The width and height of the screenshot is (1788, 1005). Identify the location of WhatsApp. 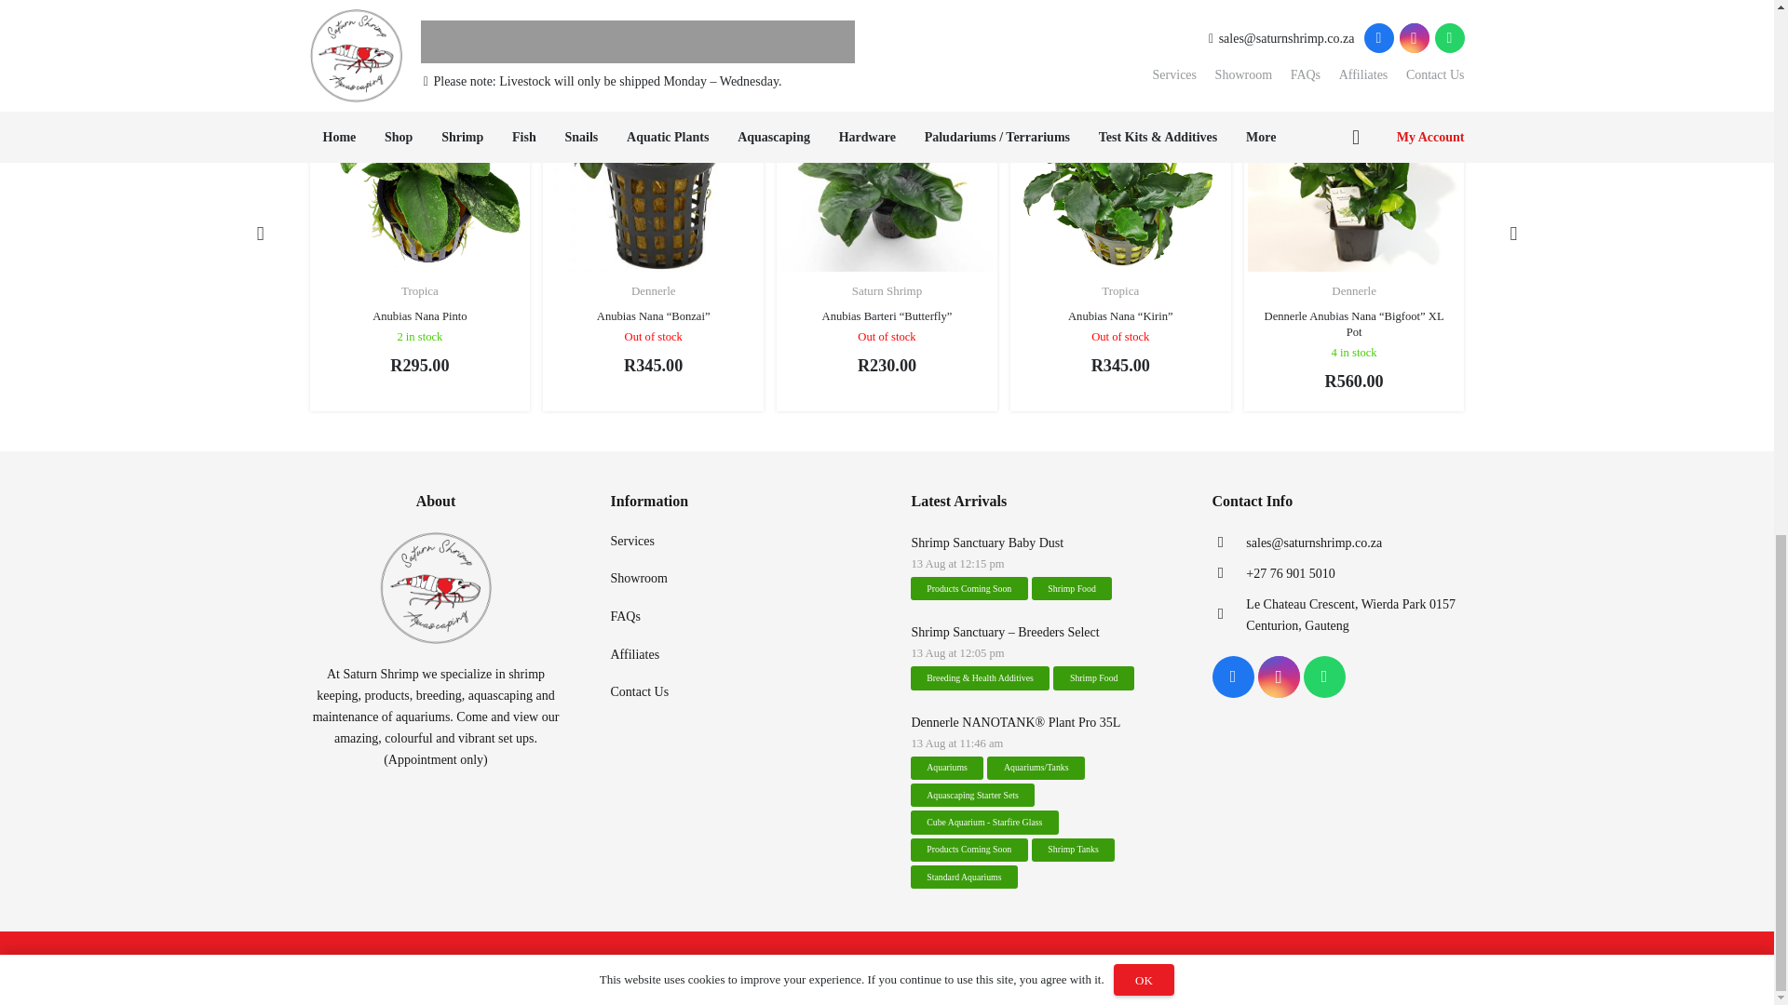
(1324, 677).